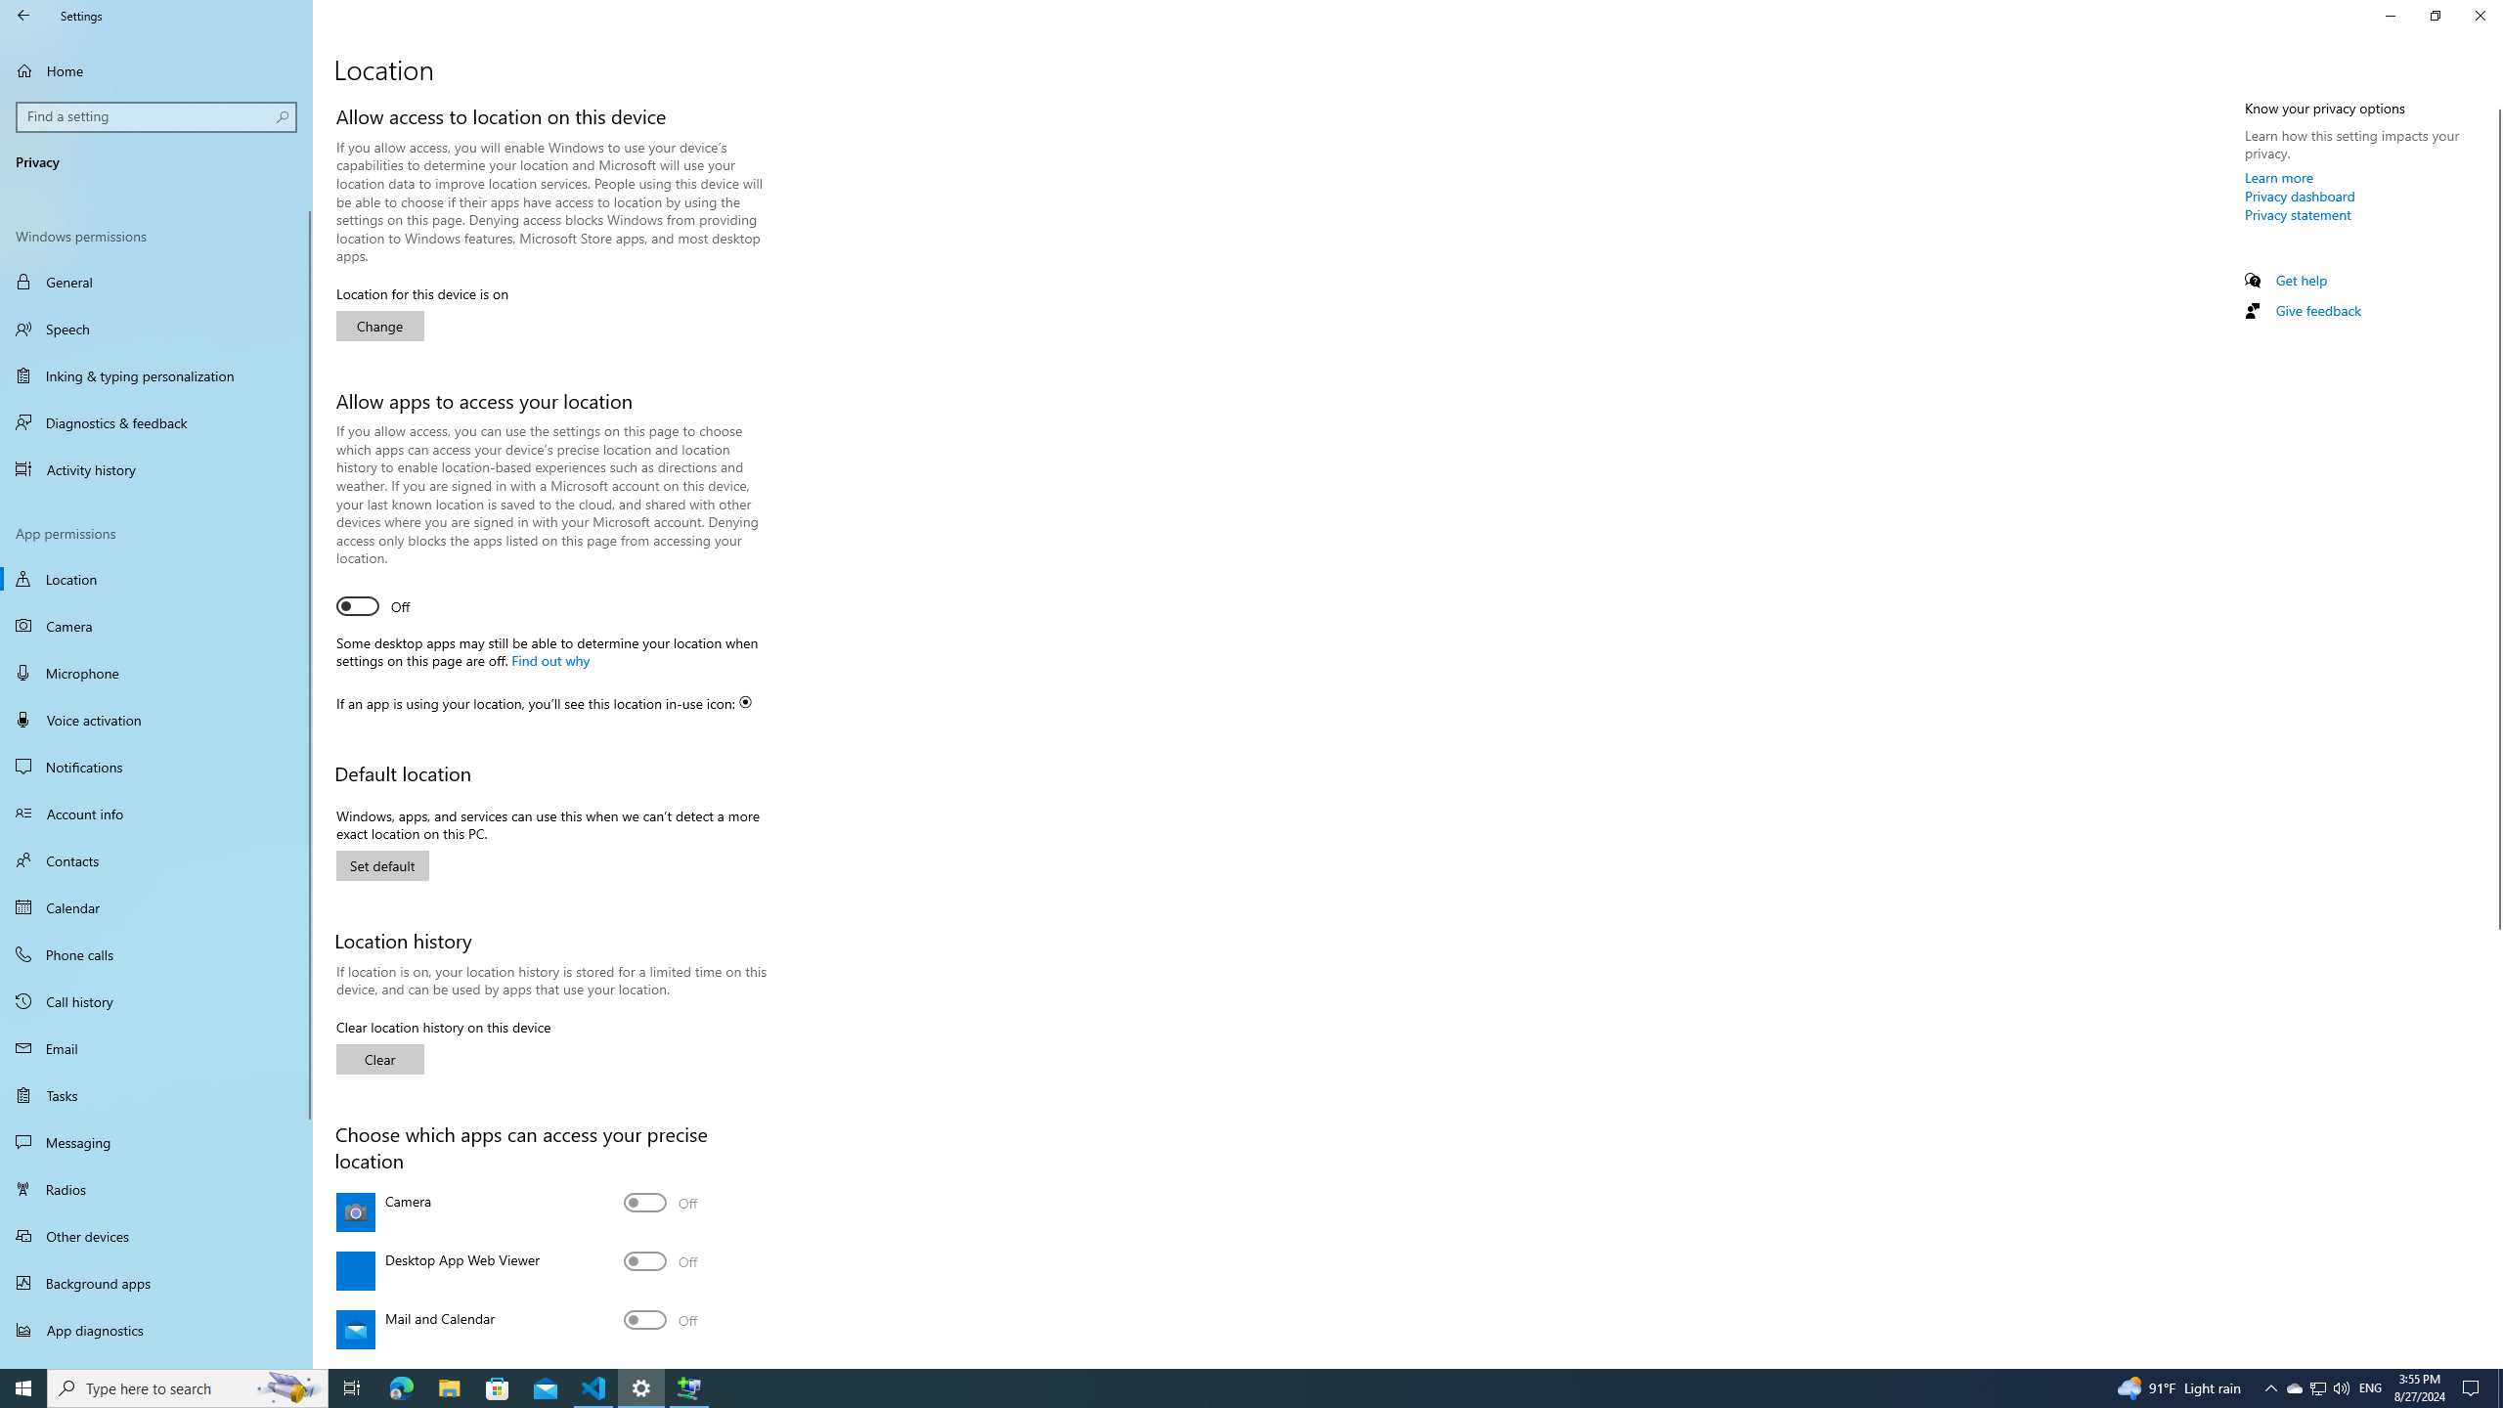 The width and height of the screenshot is (2503, 1408). I want to click on Notifications, so click(156, 767).